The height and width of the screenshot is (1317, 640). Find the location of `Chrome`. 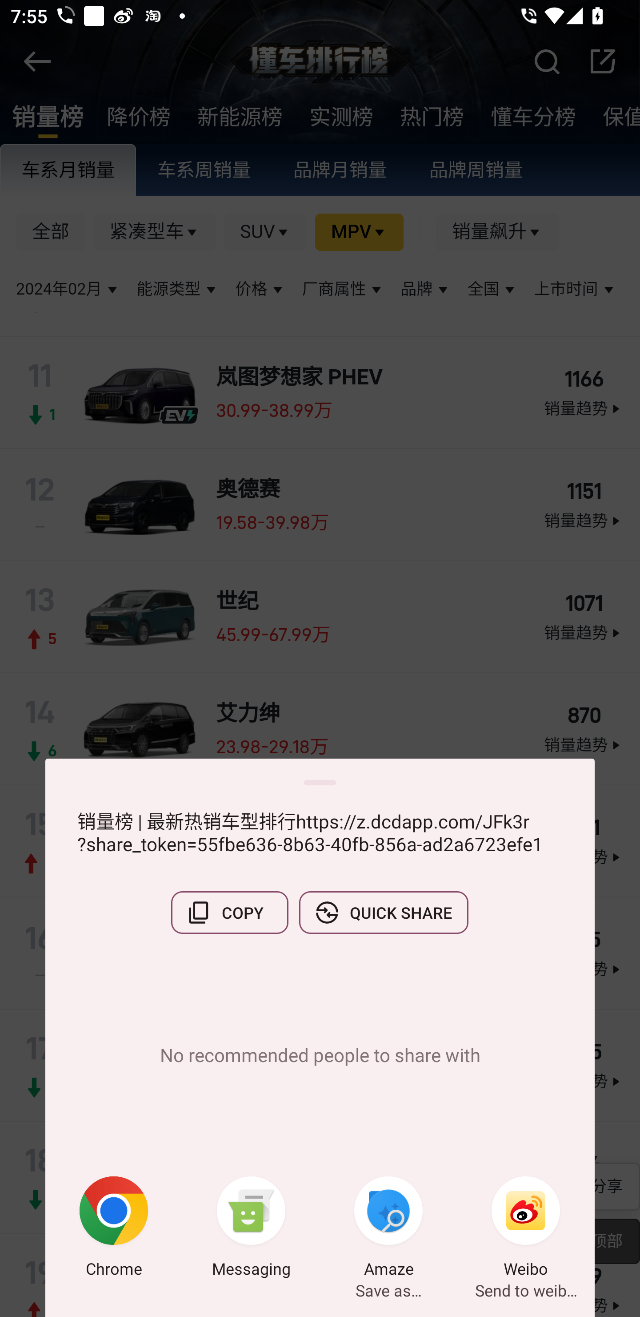

Chrome is located at coordinates (114, 1229).